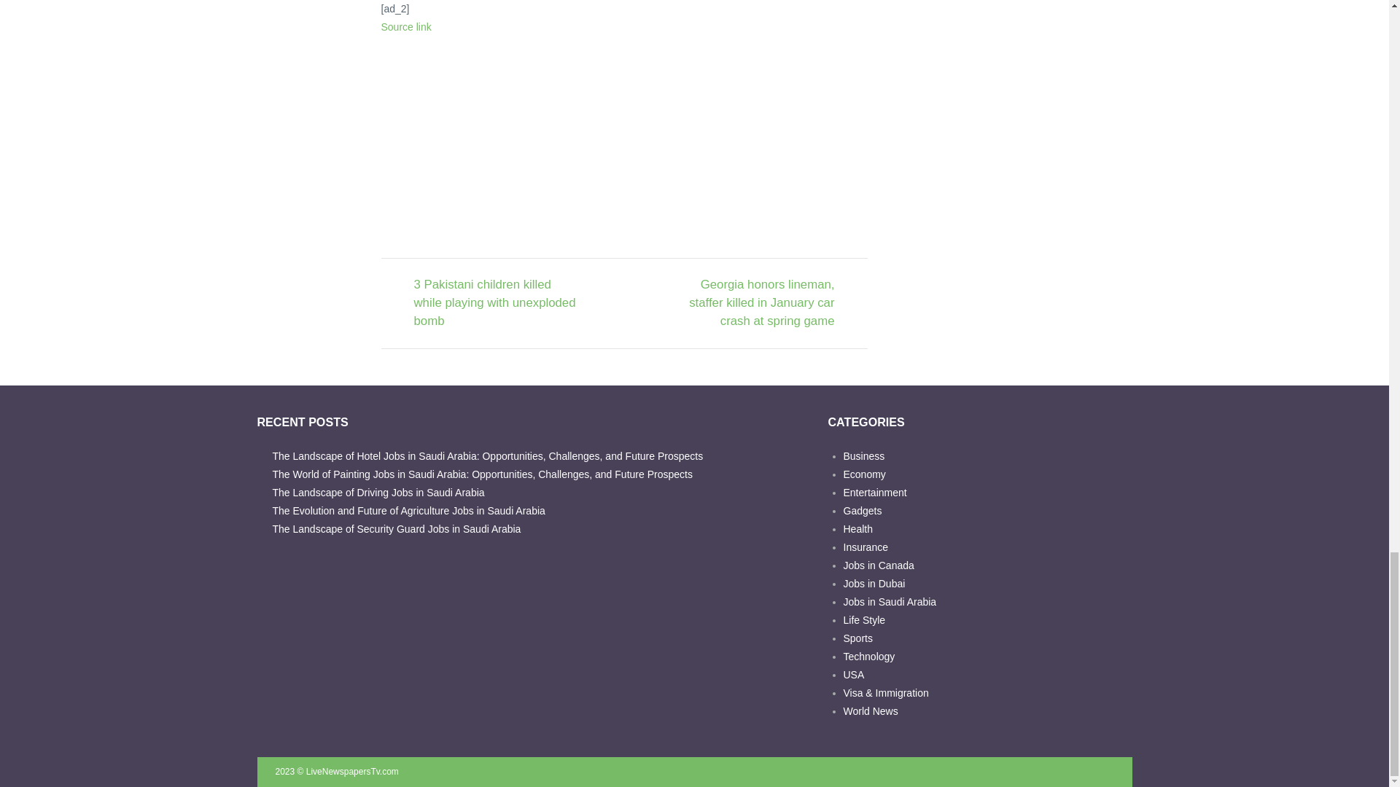 Image resolution: width=1400 pixels, height=787 pixels. I want to click on Previous, so click(498, 303).